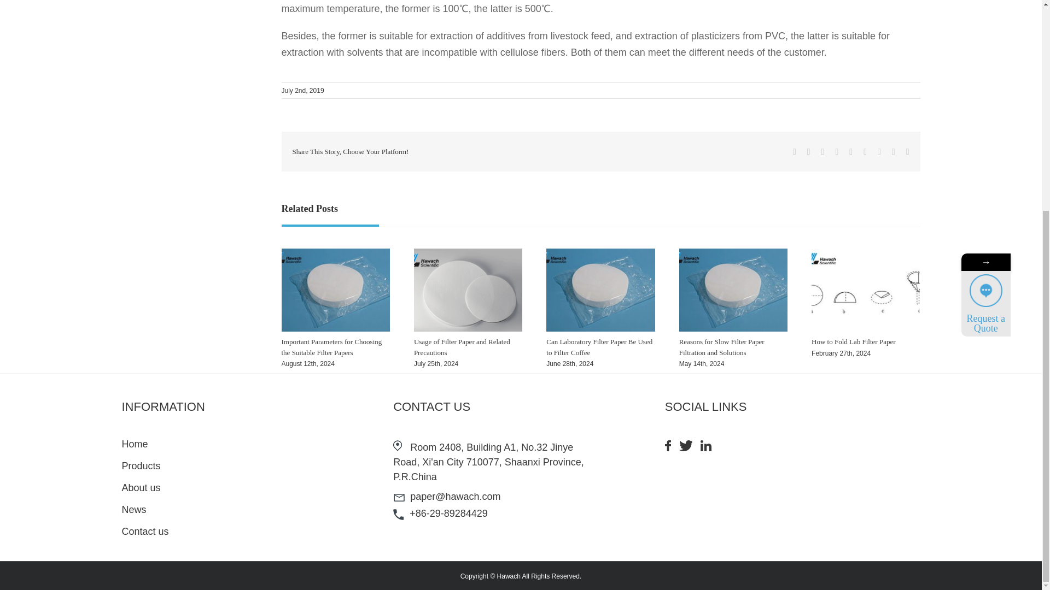 The width and height of the screenshot is (1050, 590). What do you see at coordinates (462, 347) in the screenshot?
I see `Usage of Filter Paper and Related Precautions` at bounding box center [462, 347].